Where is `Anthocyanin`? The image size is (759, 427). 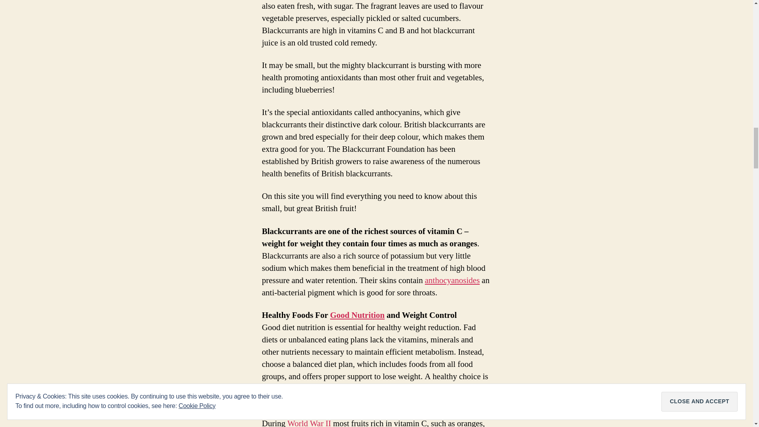 Anthocyanin is located at coordinates (452, 280).